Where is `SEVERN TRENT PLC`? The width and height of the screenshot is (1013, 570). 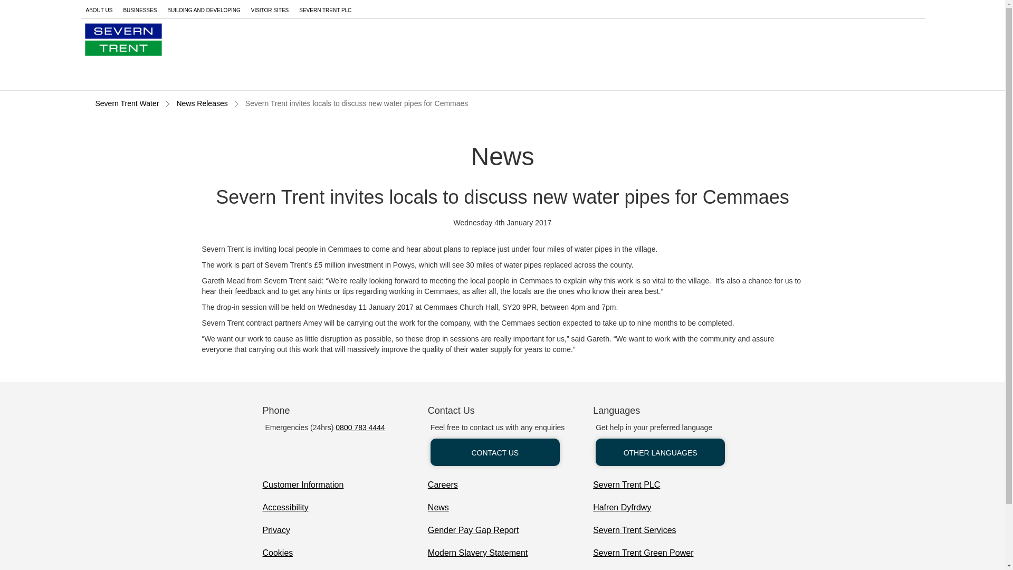
SEVERN TRENT PLC is located at coordinates (325, 9).